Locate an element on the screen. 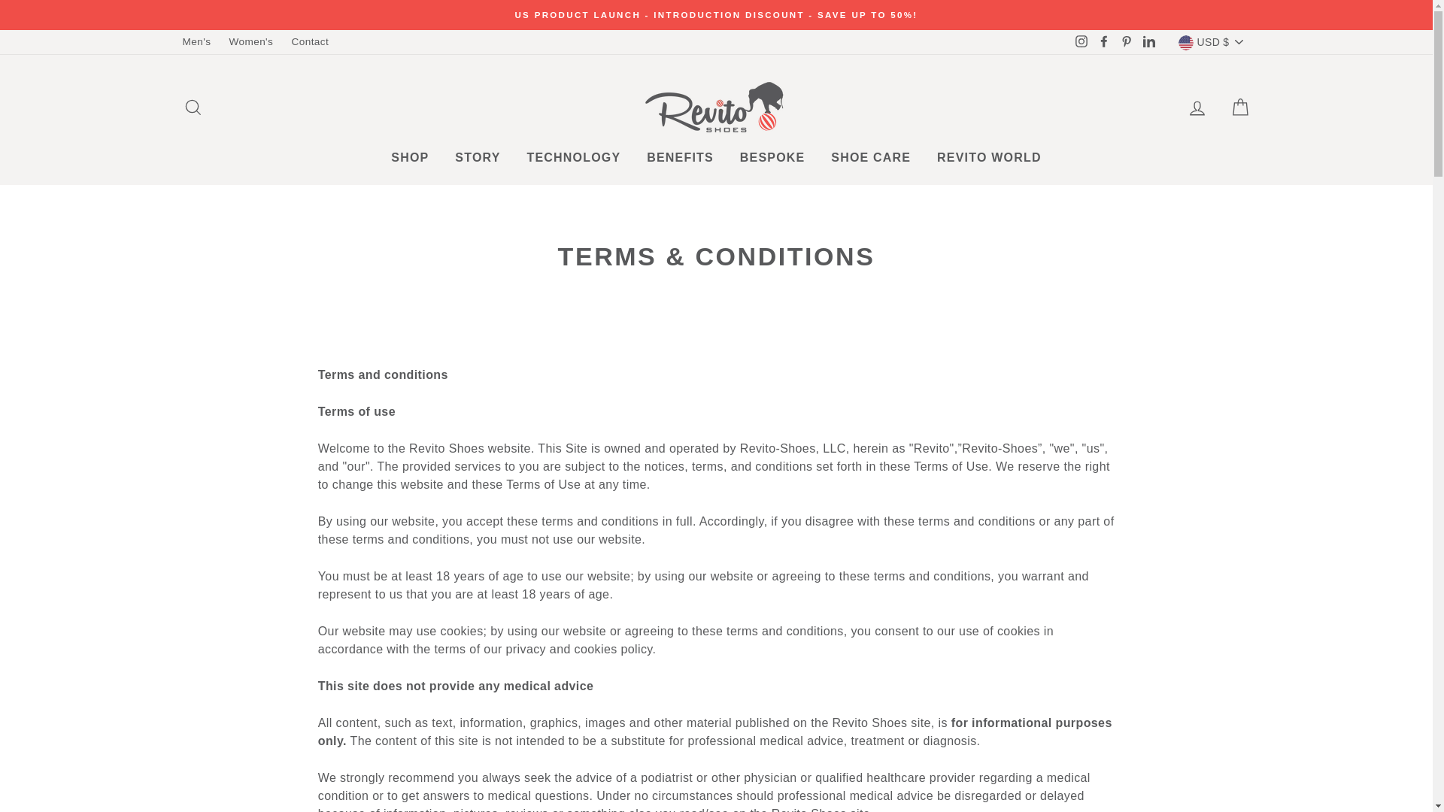 The image size is (1444, 812). Revito Shoes on LinkedIn is located at coordinates (1149, 42).